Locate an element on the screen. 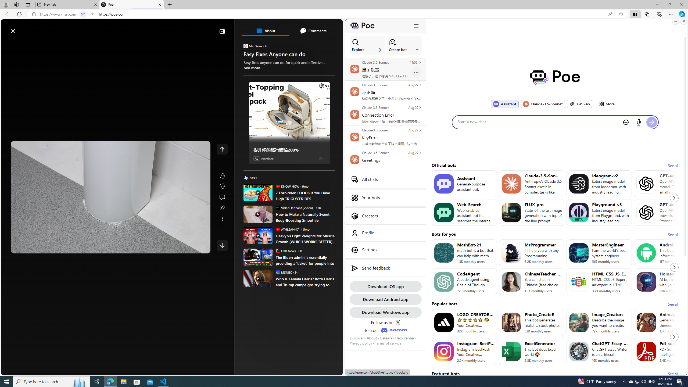  Bot image for GPT-4o is located at coordinates (646, 212).